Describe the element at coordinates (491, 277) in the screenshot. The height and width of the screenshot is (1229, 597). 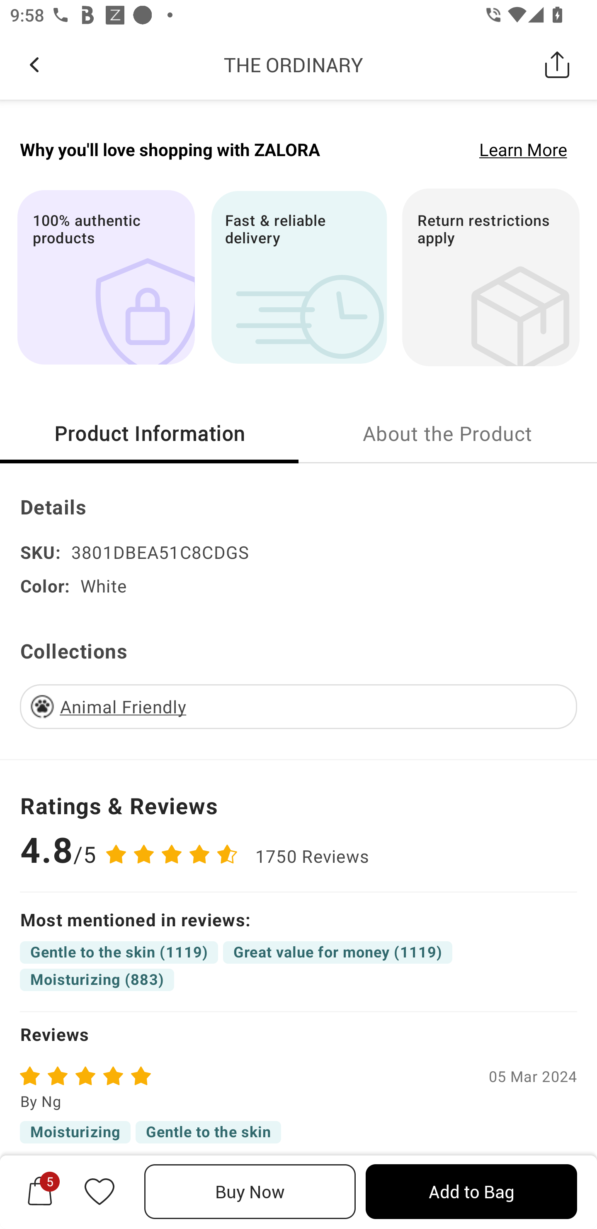
I see `Return restrictions apply` at that location.